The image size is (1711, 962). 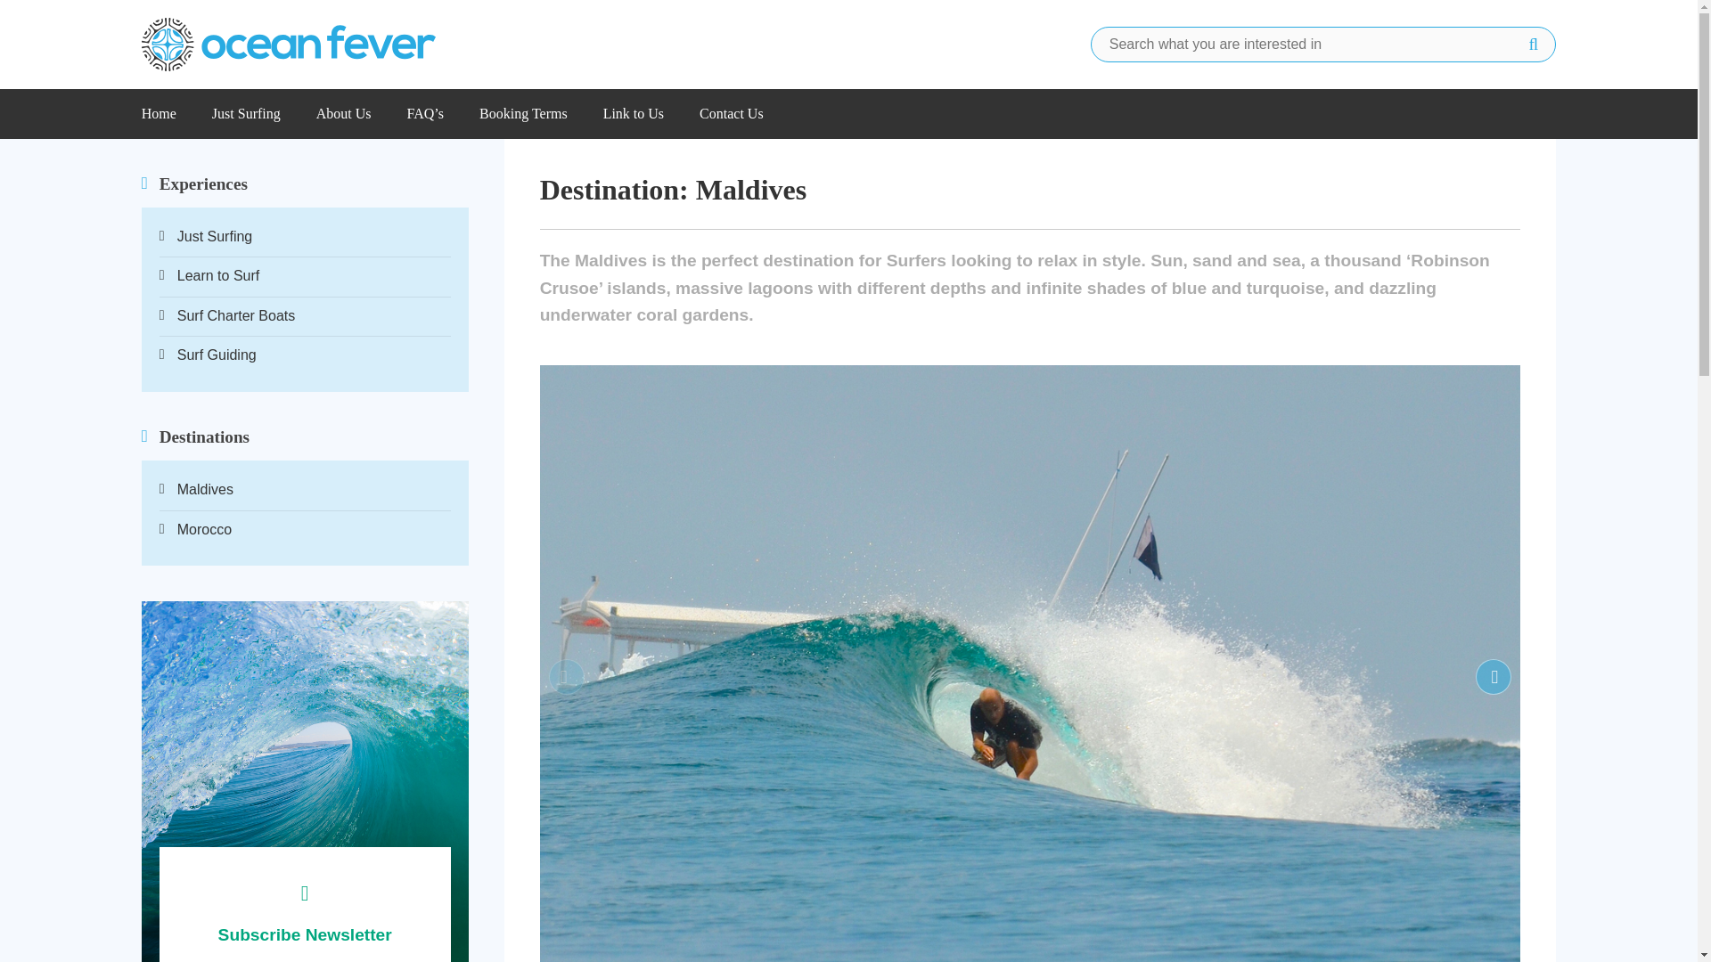 I want to click on Maldives, so click(x=305, y=493).